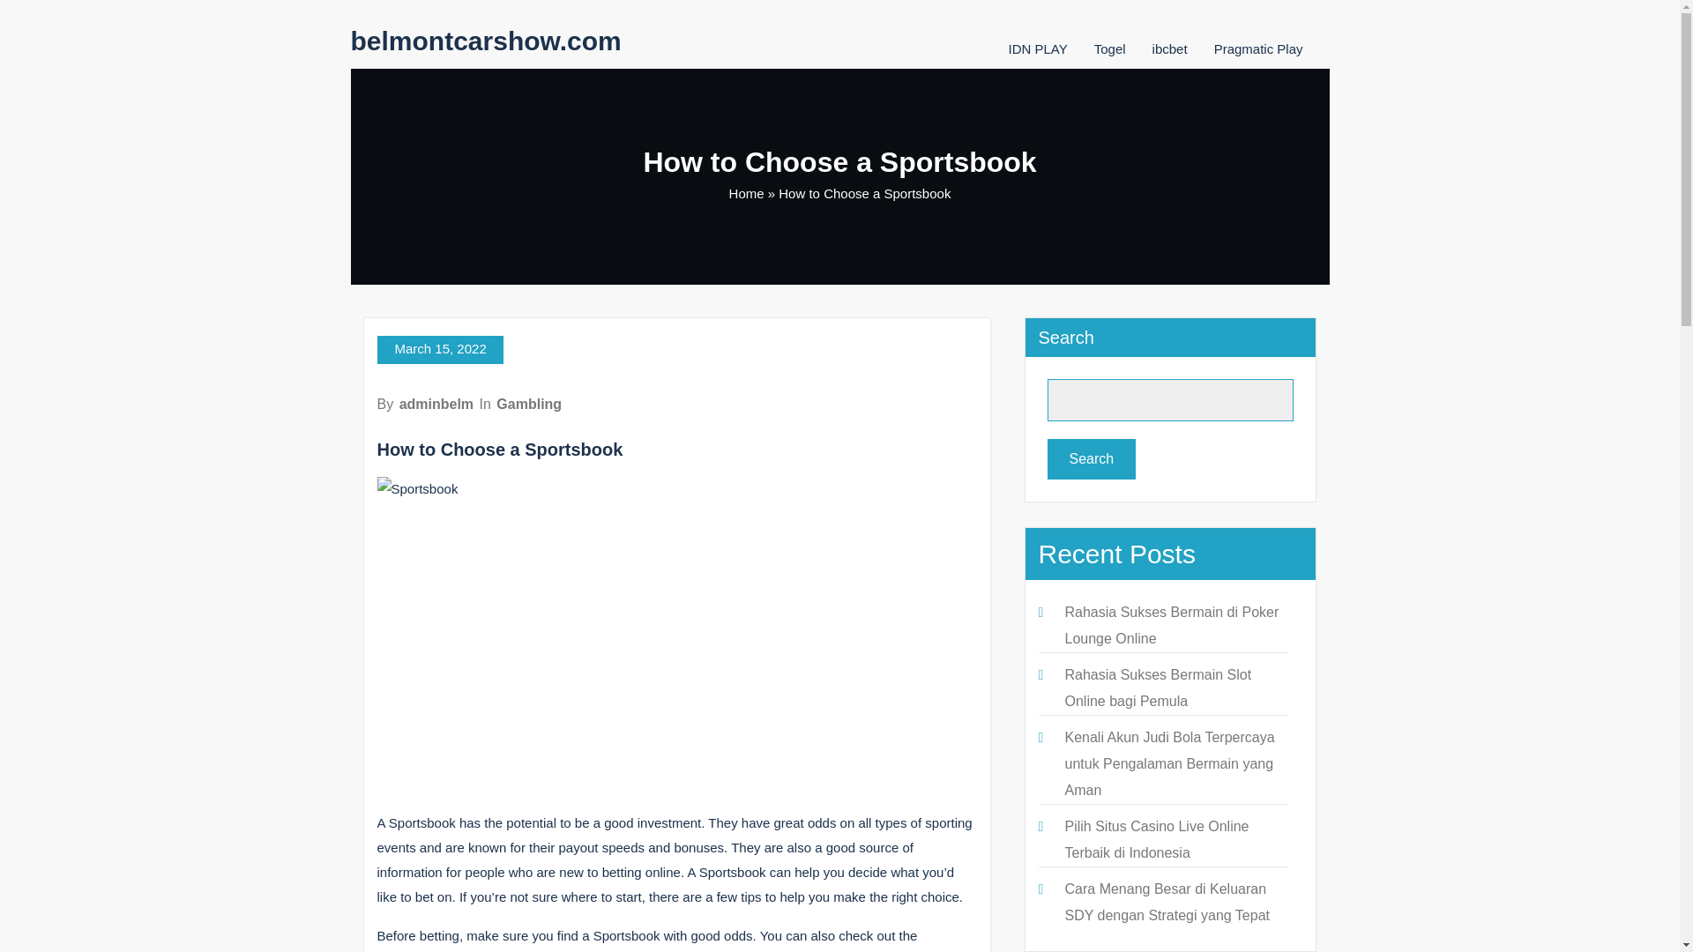 The image size is (1693, 952). Describe the element at coordinates (440, 349) in the screenshot. I see `March 15, 2022` at that location.